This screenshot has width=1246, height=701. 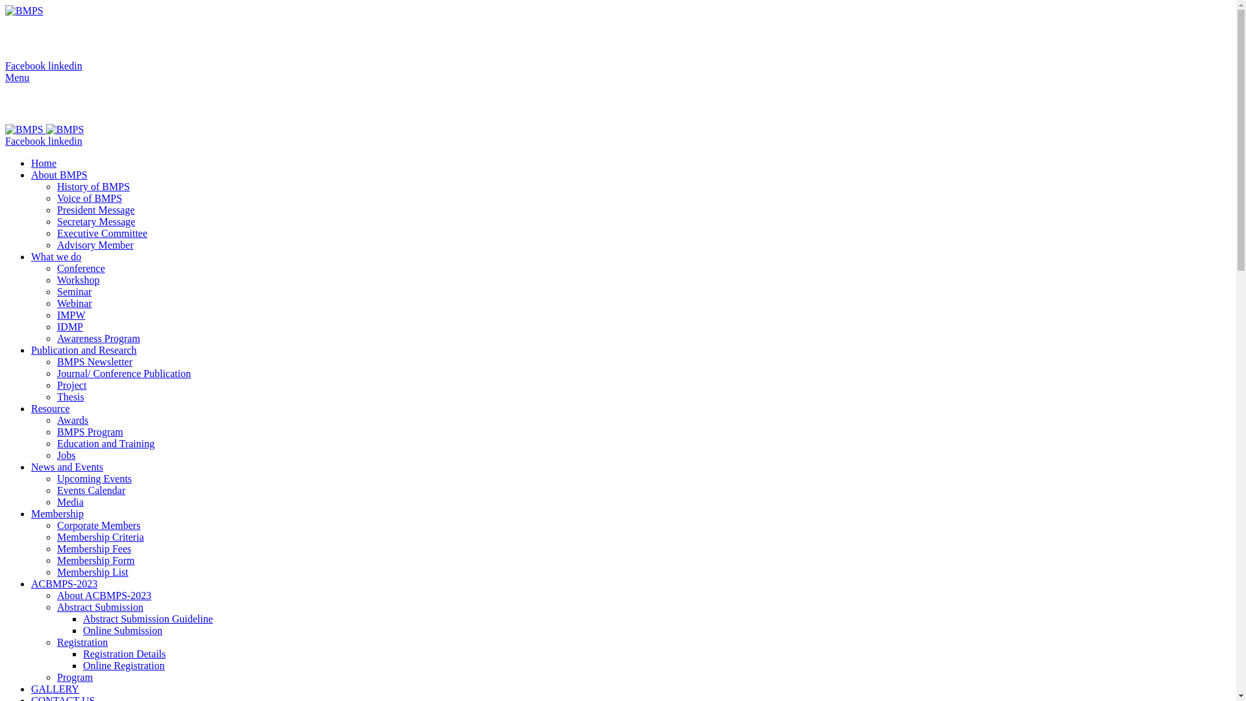 I want to click on Media, so click(x=70, y=502).